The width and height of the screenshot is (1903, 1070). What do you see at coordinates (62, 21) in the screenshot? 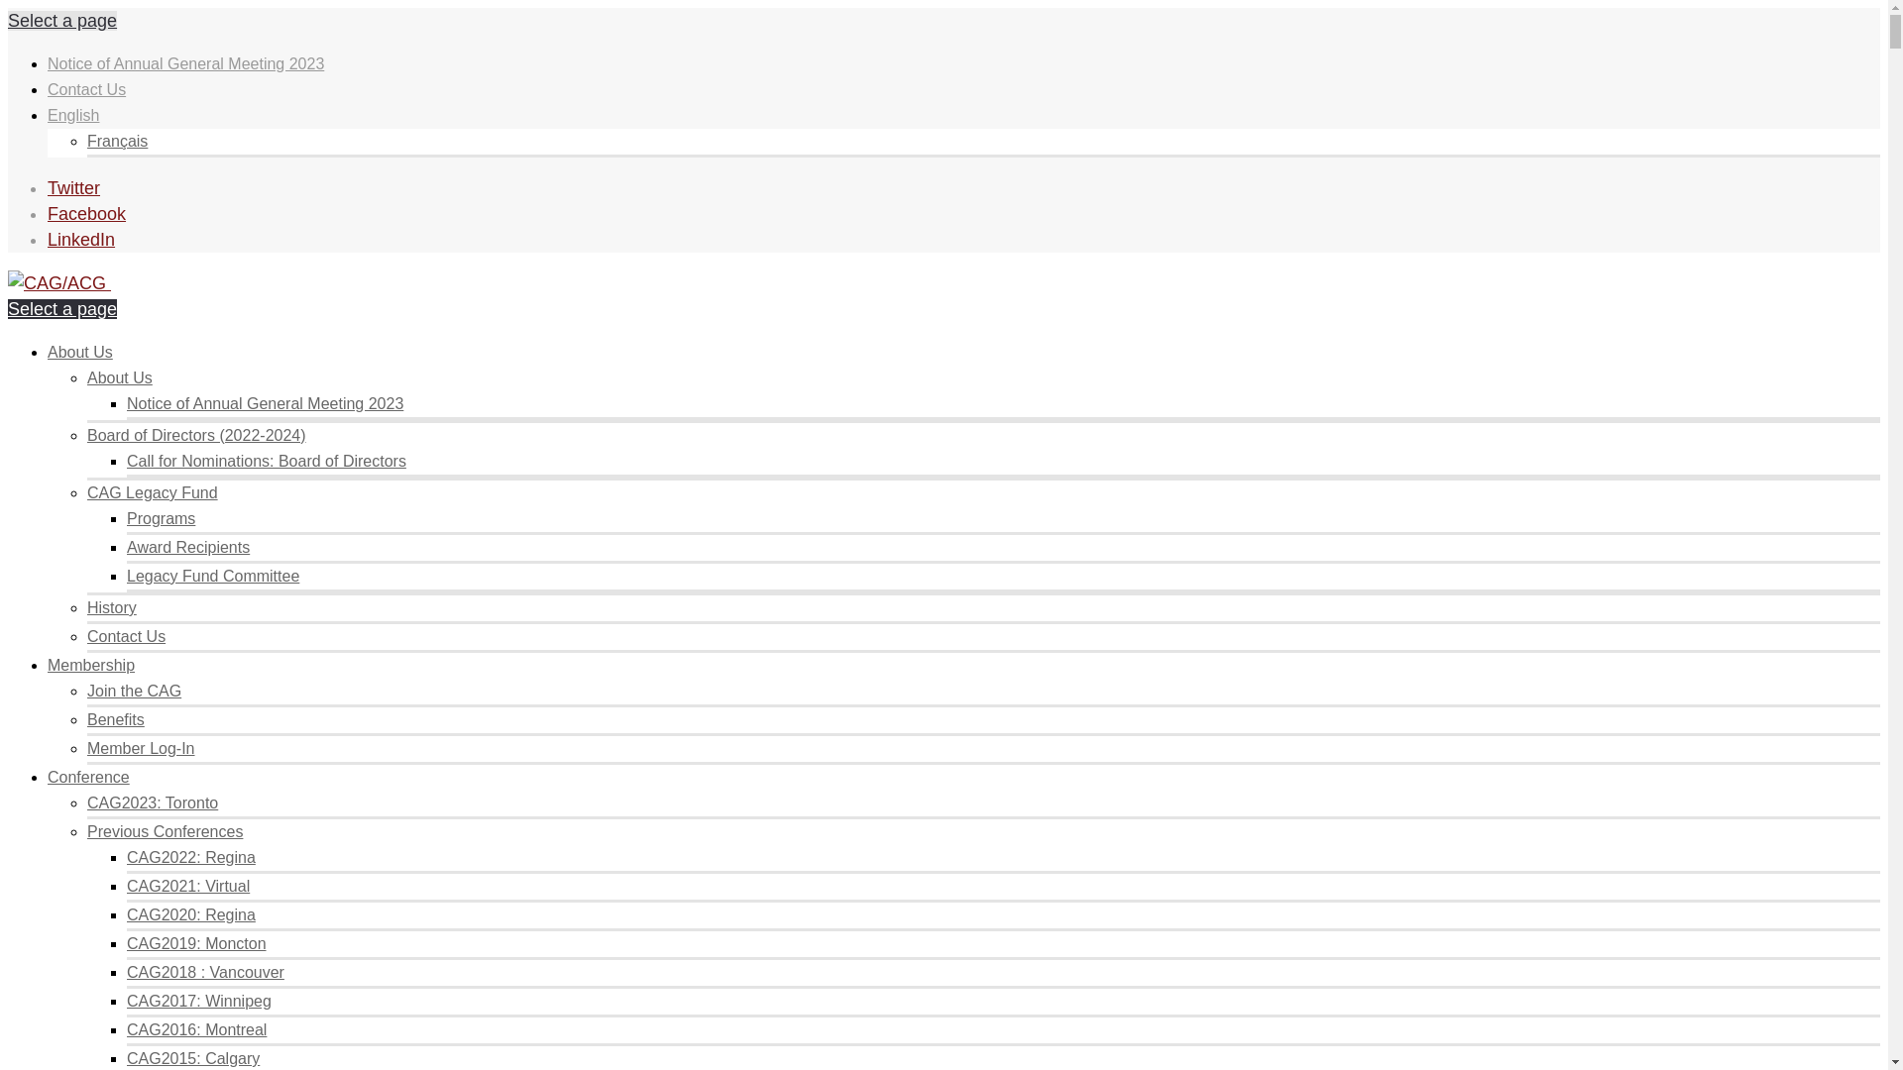
I see `Select a page` at bounding box center [62, 21].